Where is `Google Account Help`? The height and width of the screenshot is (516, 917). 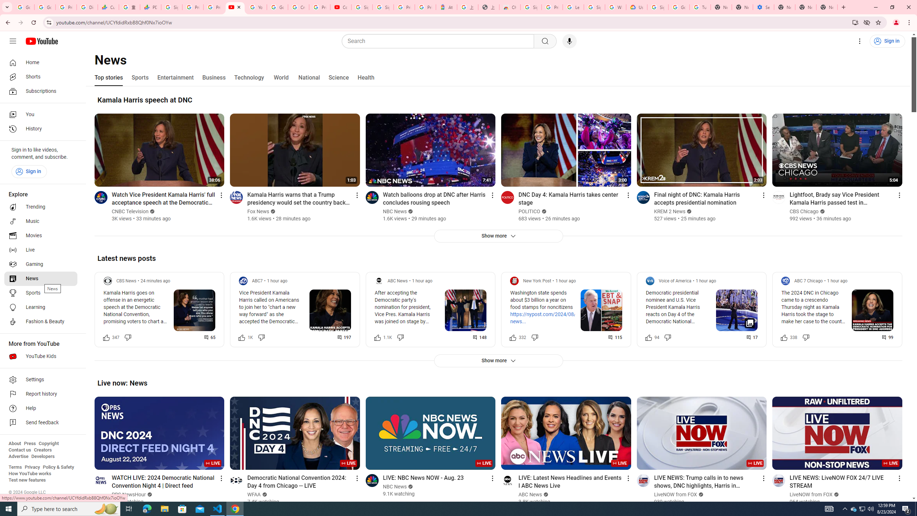 Google Account Help is located at coordinates (678, 7).